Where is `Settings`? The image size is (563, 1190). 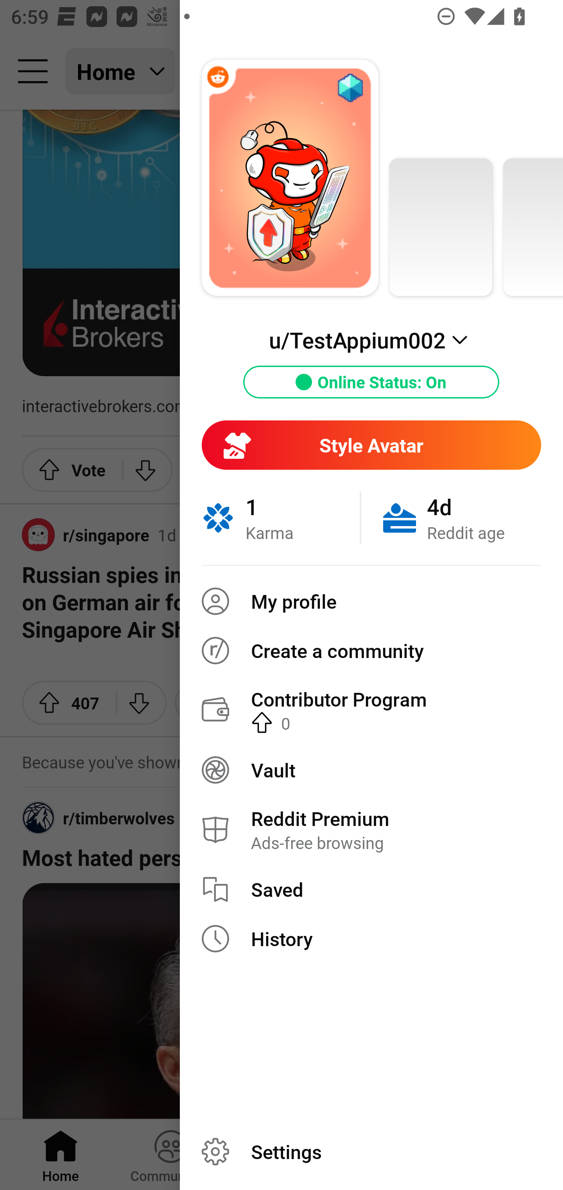 Settings is located at coordinates (371, 1152).